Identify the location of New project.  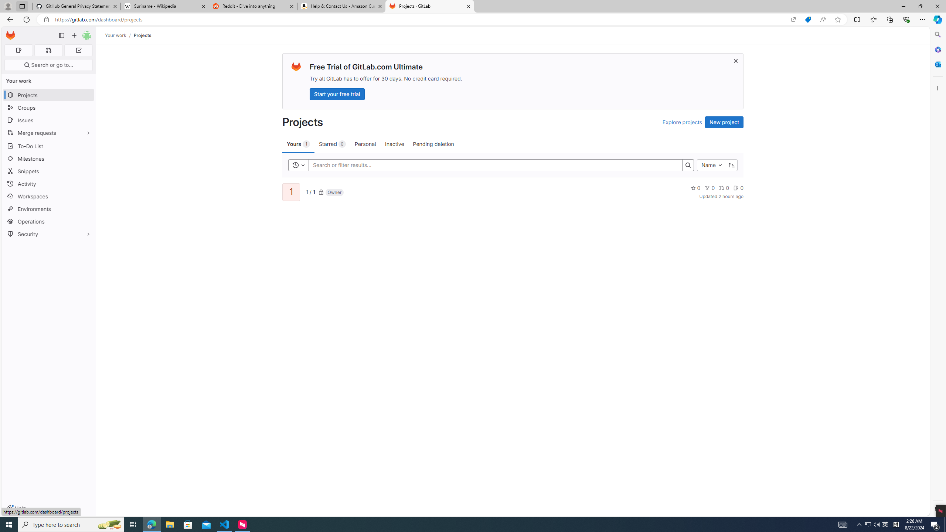
(724, 122).